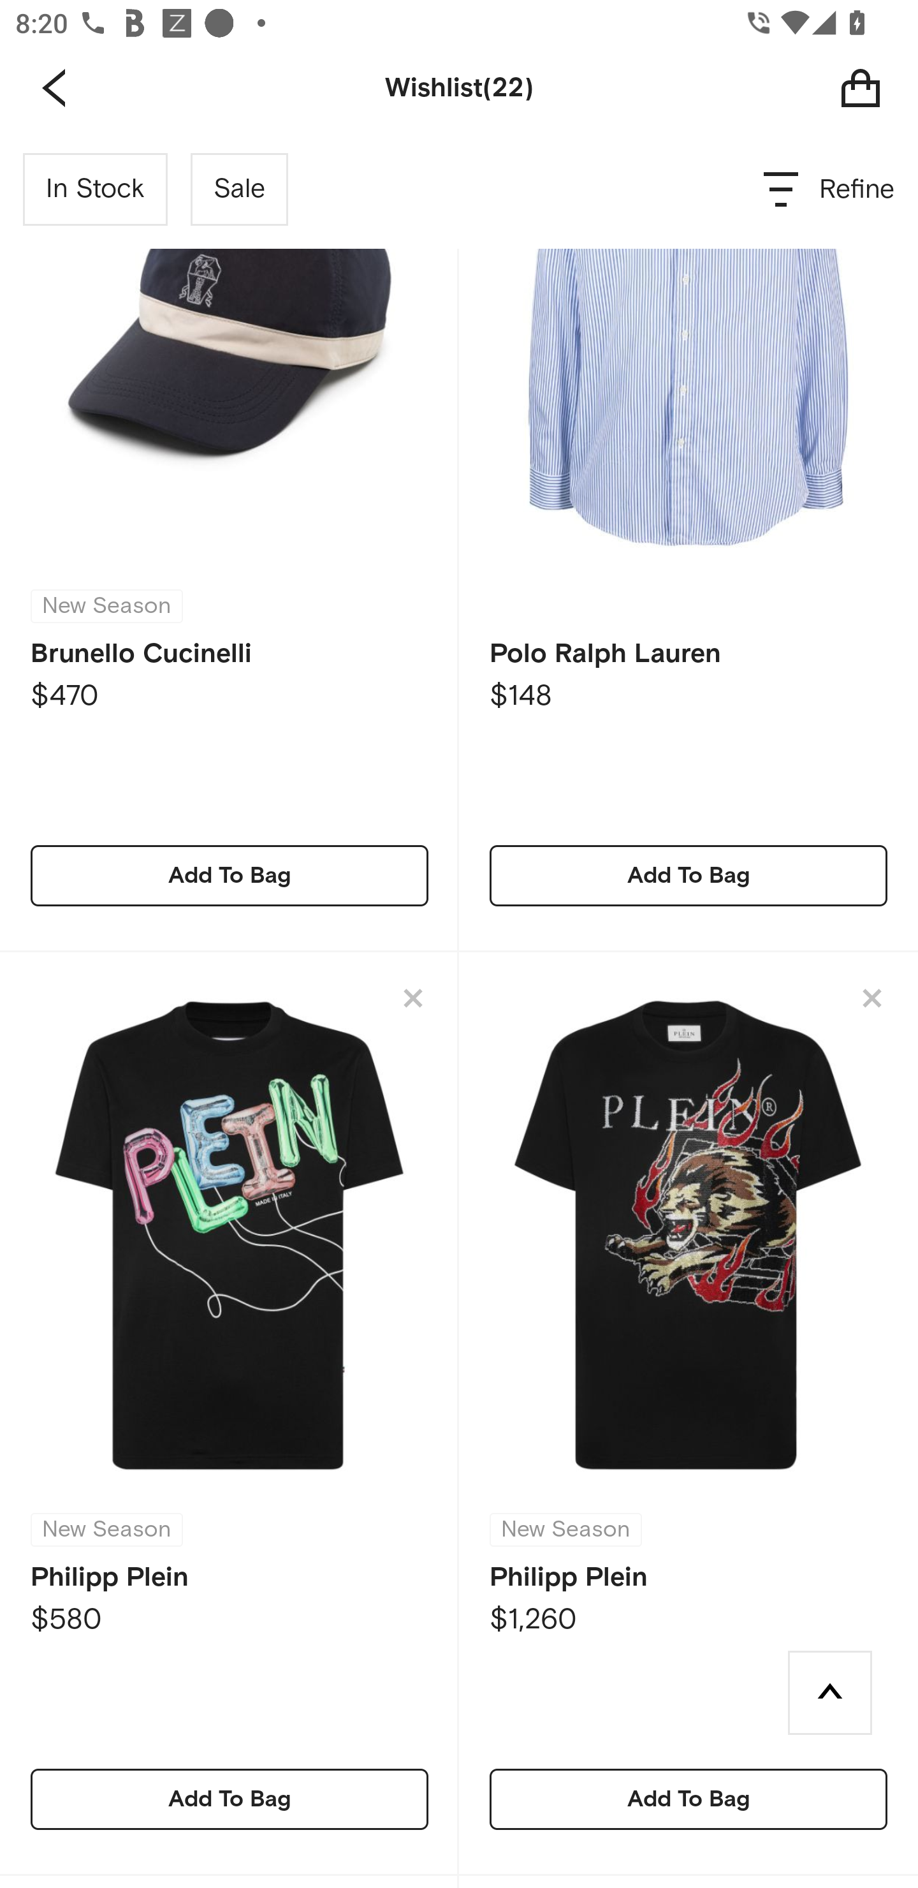 The height and width of the screenshot is (1888, 918). I want to click on Add To Bag, so click(229, 1799).